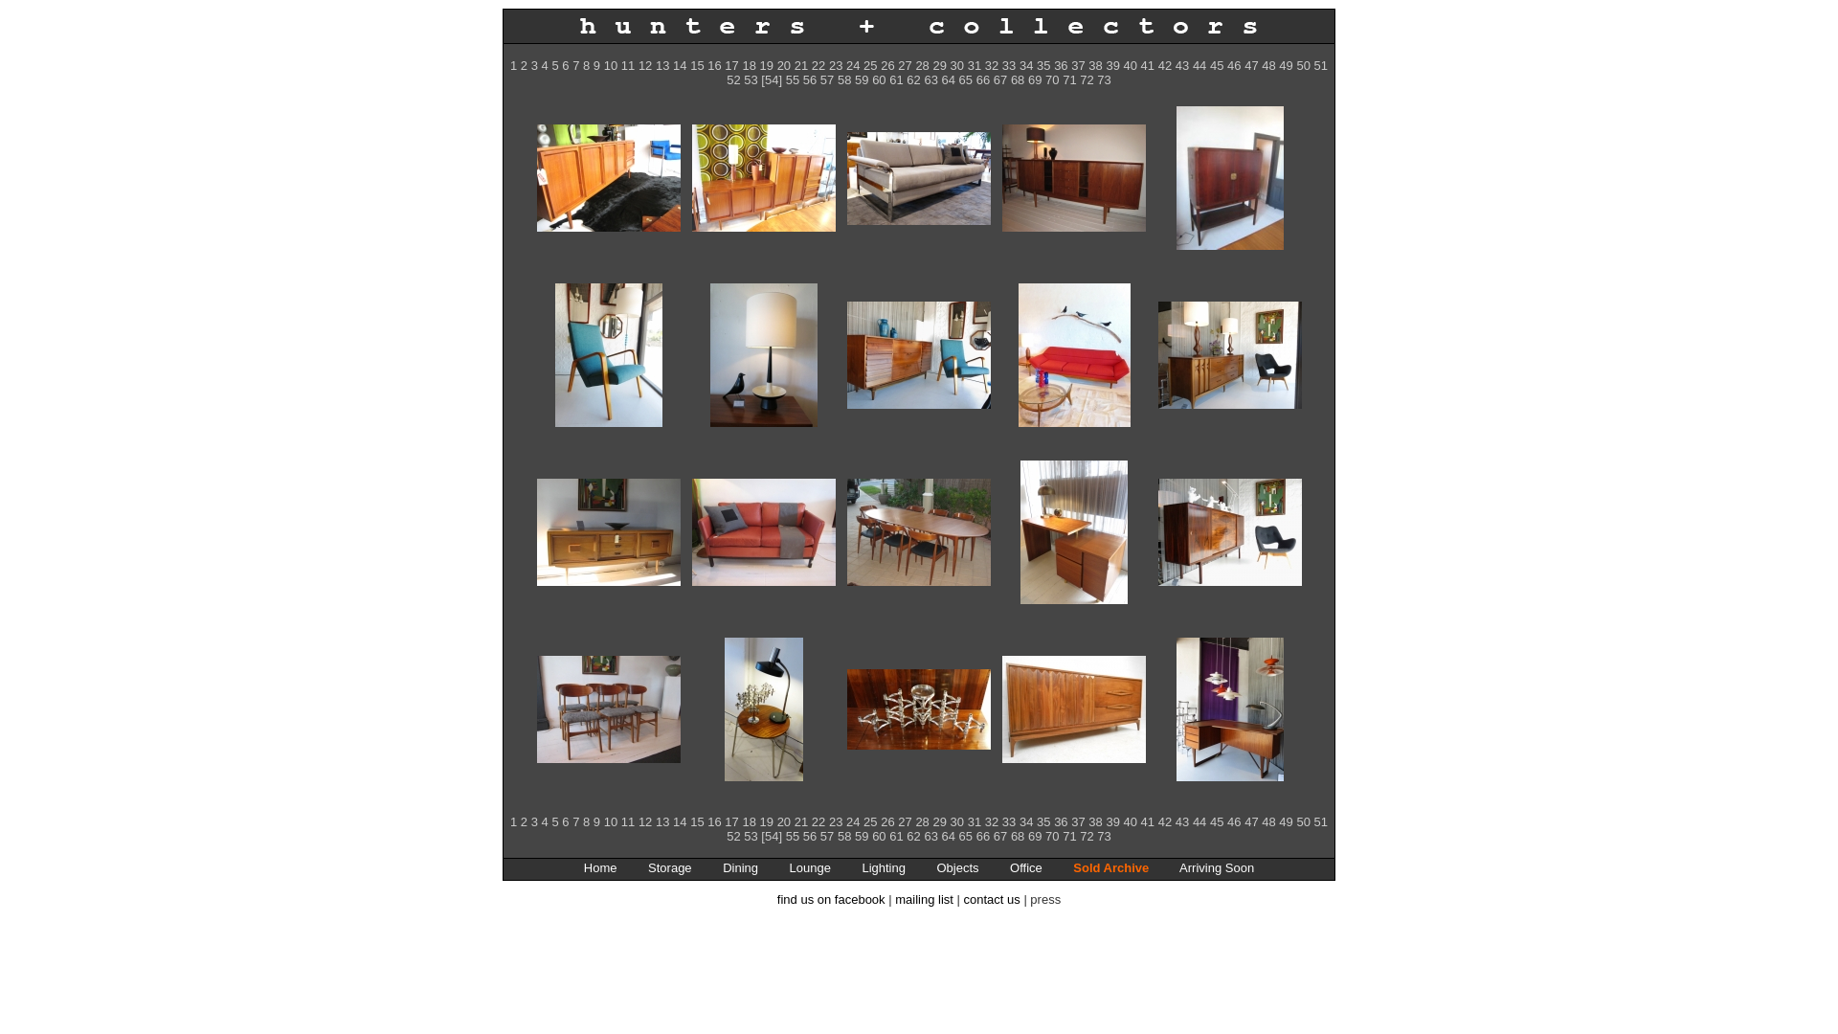 This screenshot has height=1034, width=1838. Describe the element at coordinates (680, 65) in the screenshot. I see `14` at that location.